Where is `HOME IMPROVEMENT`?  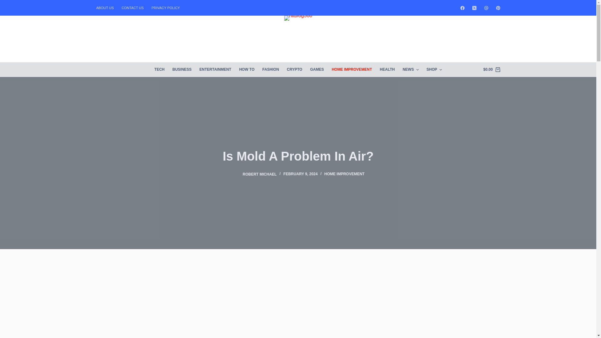 HOME IMPROVEMENT is located at coordinates (352, 69).